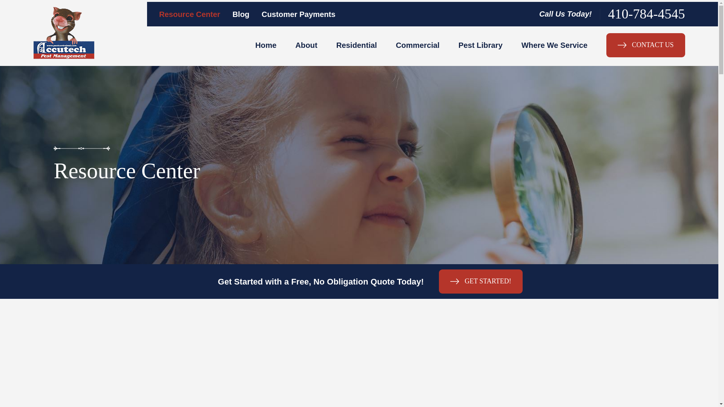 Image resolution: width=724 pixels, height=407 pixels. What do you see at coordinates (554, 45) in the screenshot?
I see `Where We Service` at bounding box center [554, 45].